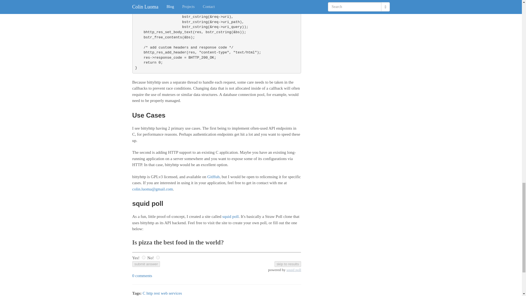 The width and height of the screenshot is (526, 296). What do you see at coordinates (157, 293) in the screenshot?
I see `rest` at bounding box center [157, 293].